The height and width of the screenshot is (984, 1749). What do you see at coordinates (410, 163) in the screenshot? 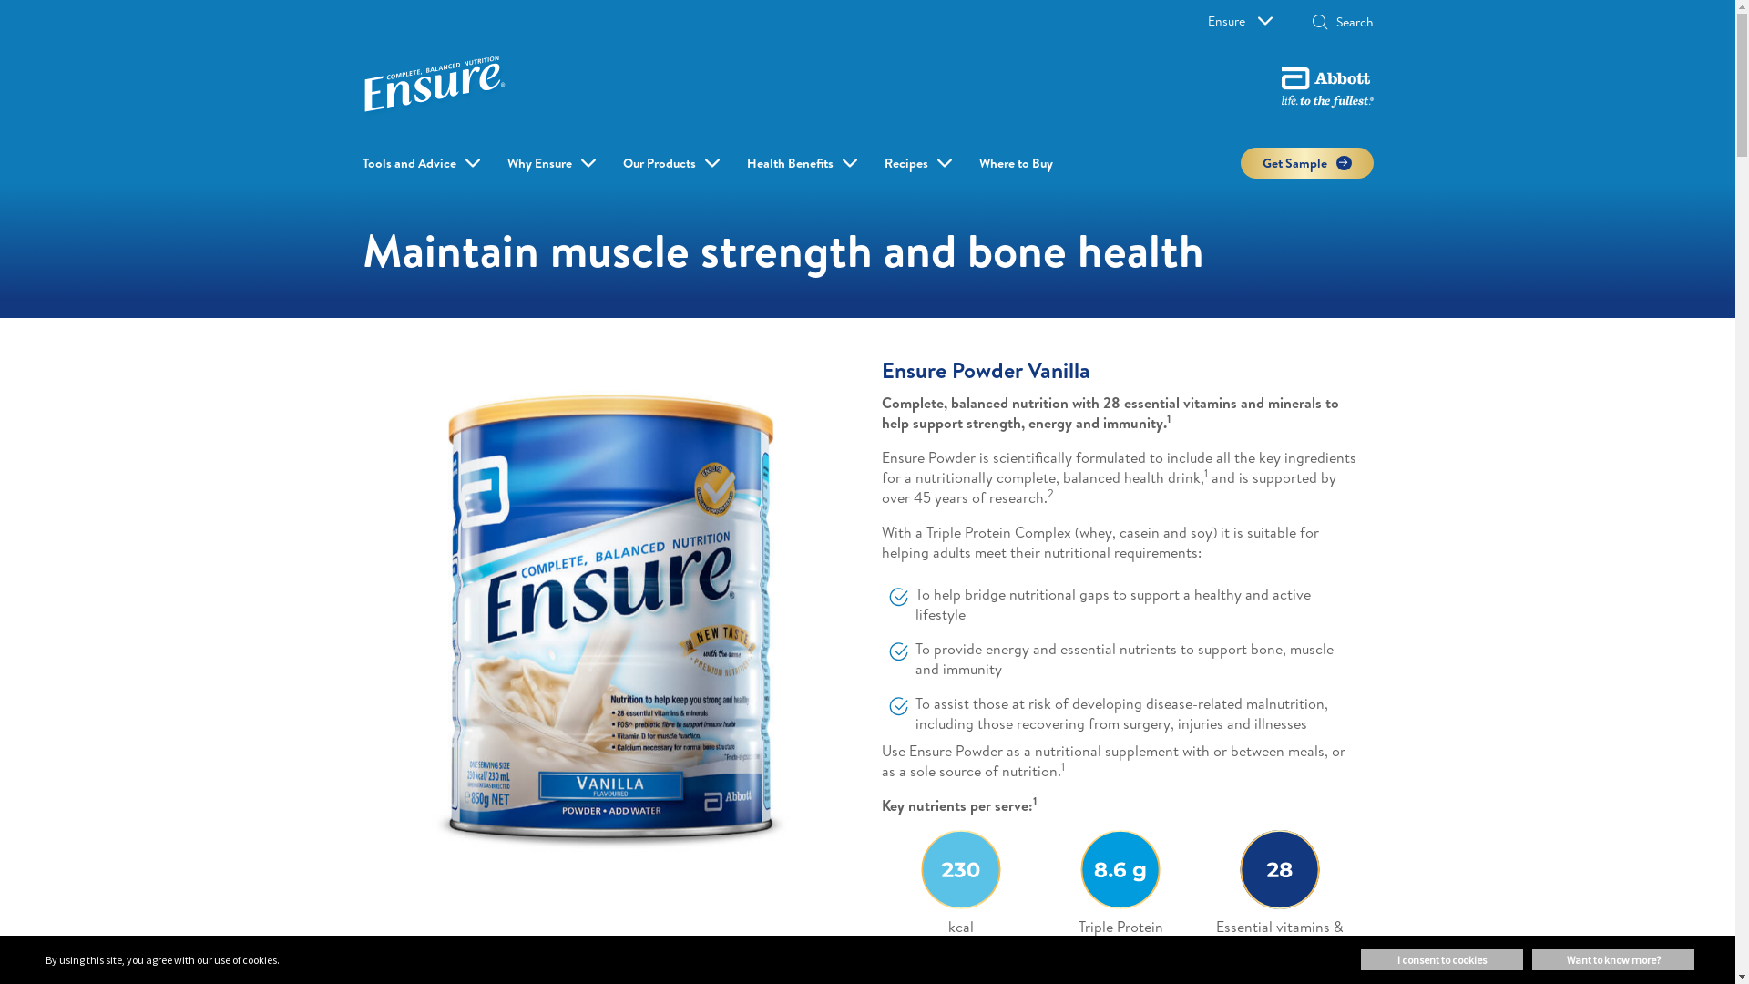
I see `Tools and Advice` at bounding box center [410, 163].